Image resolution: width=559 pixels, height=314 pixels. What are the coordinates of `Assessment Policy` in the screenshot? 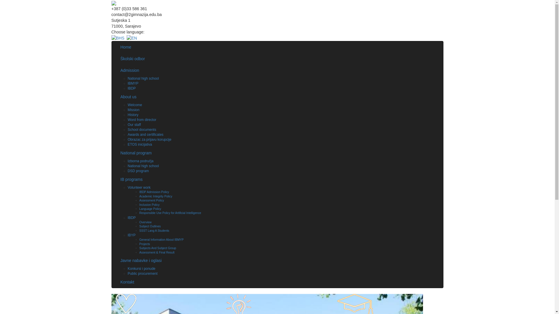 It's located at (151, 201).